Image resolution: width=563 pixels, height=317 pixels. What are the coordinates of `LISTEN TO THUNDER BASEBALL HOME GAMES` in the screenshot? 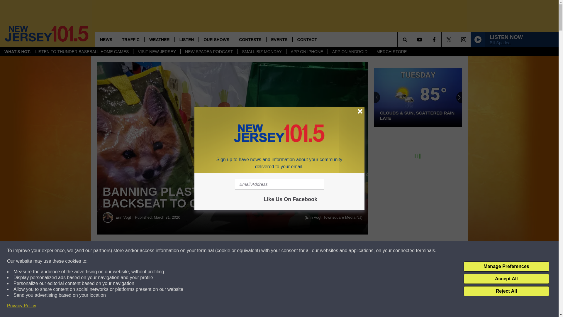 It's located at (82, 52).